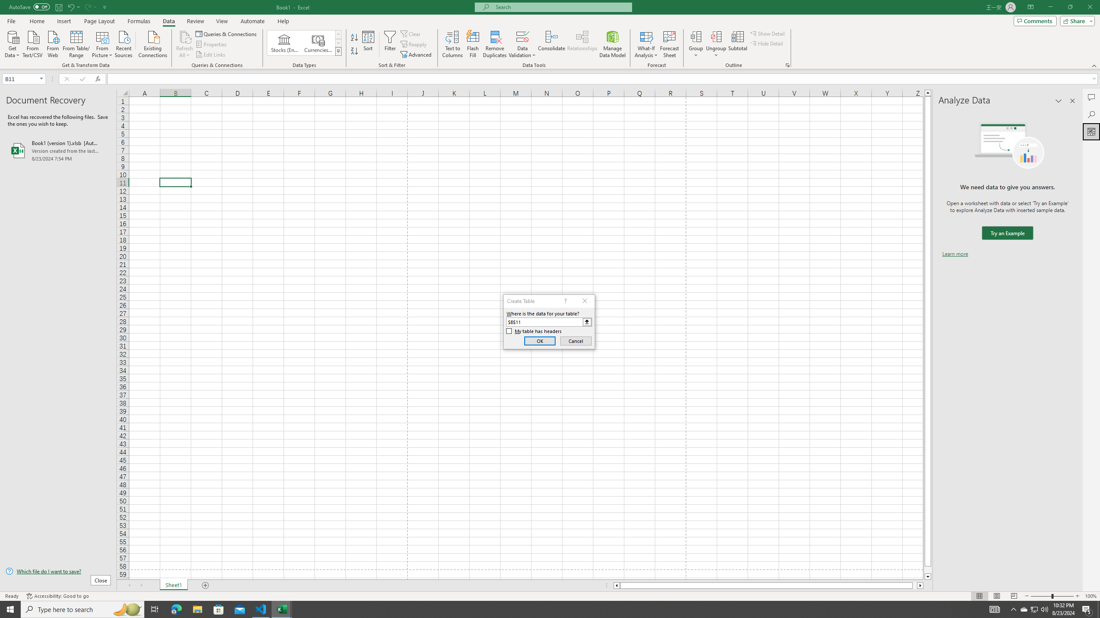 The image size is (1100, 618). What do you see at coordinates (1091, 114) in the screenshot?
I see `Search` at bounding box center [1091, 114].